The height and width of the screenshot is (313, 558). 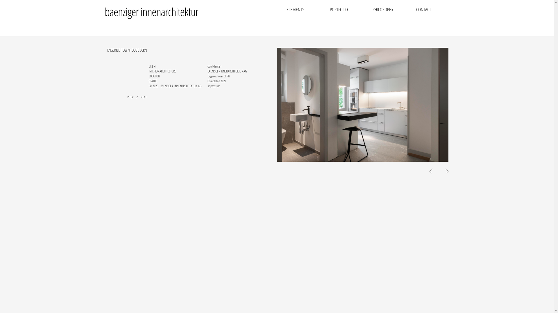 What do you see at coordinates (130, 97) in the screenshot?
I see `PREV` at bounding box center [130, 97].